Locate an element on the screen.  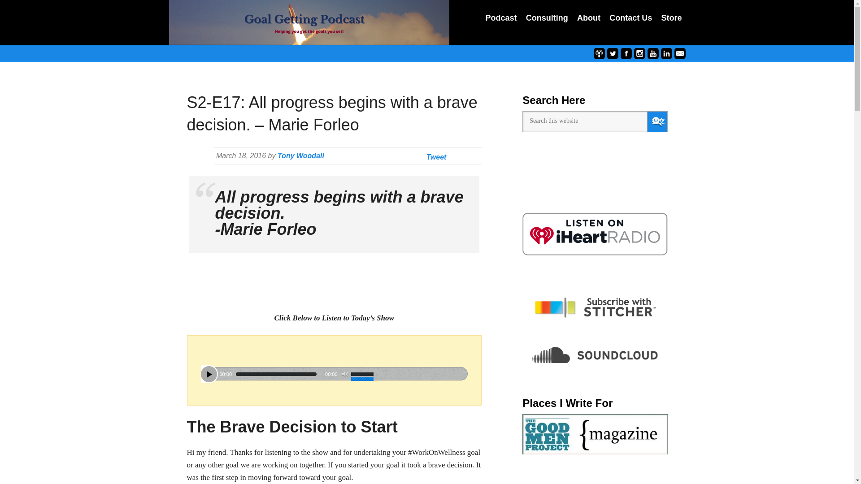
Subscribe on Soundcloud is located at coordinates (595, 355).